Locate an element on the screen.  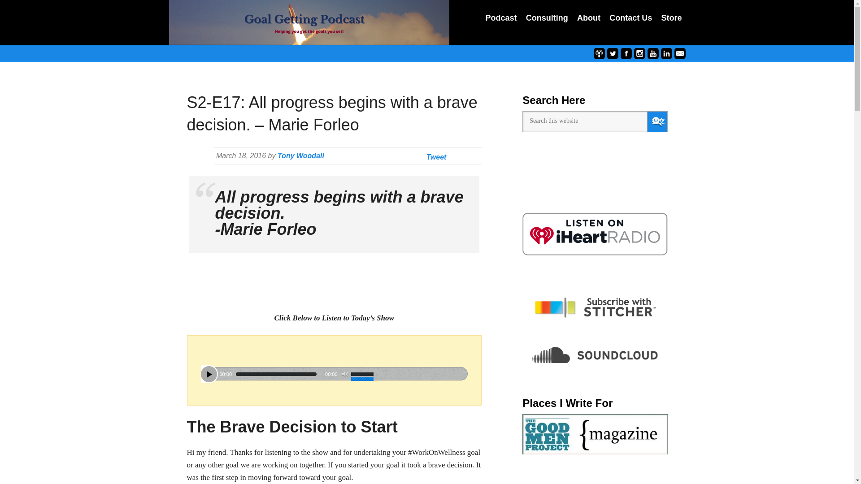
Subscribe on Soundcloud is located at coordinates (595, 355).